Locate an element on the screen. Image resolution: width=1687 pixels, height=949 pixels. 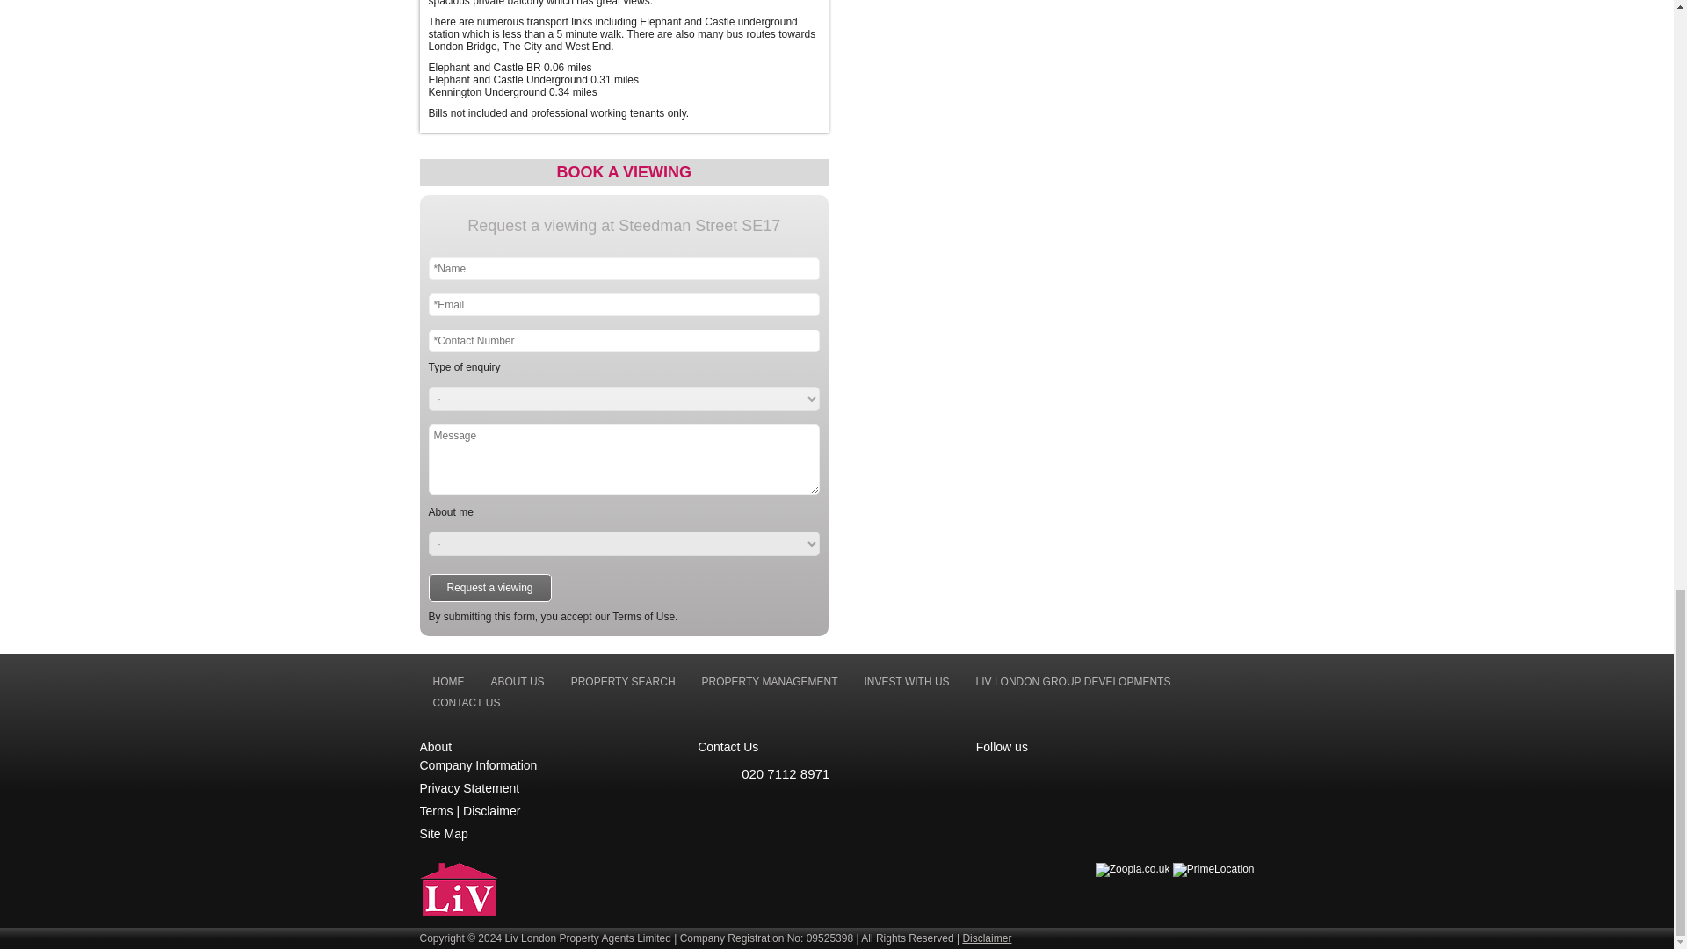
LIV LONDON GROUP DEVELOPMENTS is located at coordinates (1074, 682).